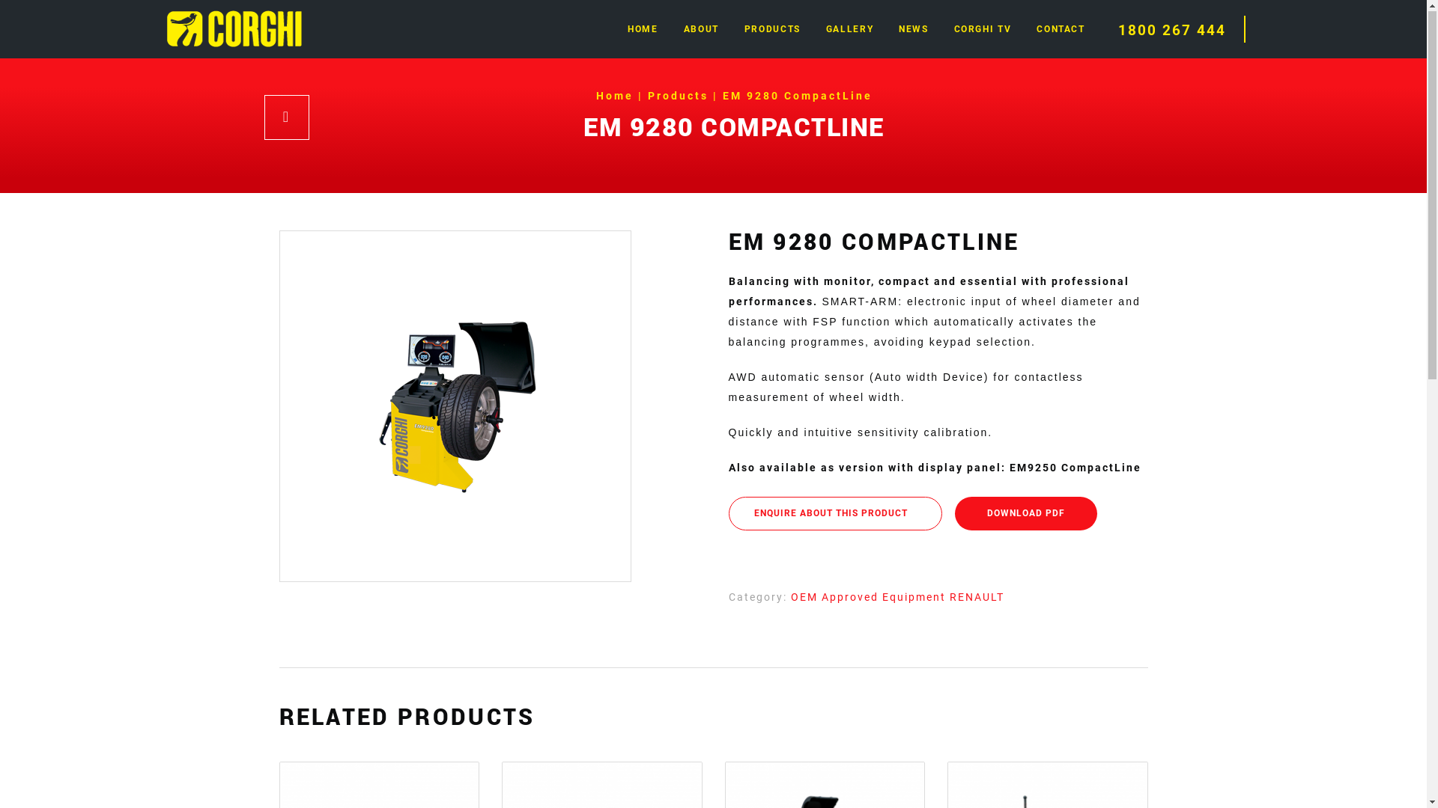 The height and width of the screenshot is (808, 1438). I want to click on ENQUIRE ABOUT THIS PRODUCT, so click(834, 515).